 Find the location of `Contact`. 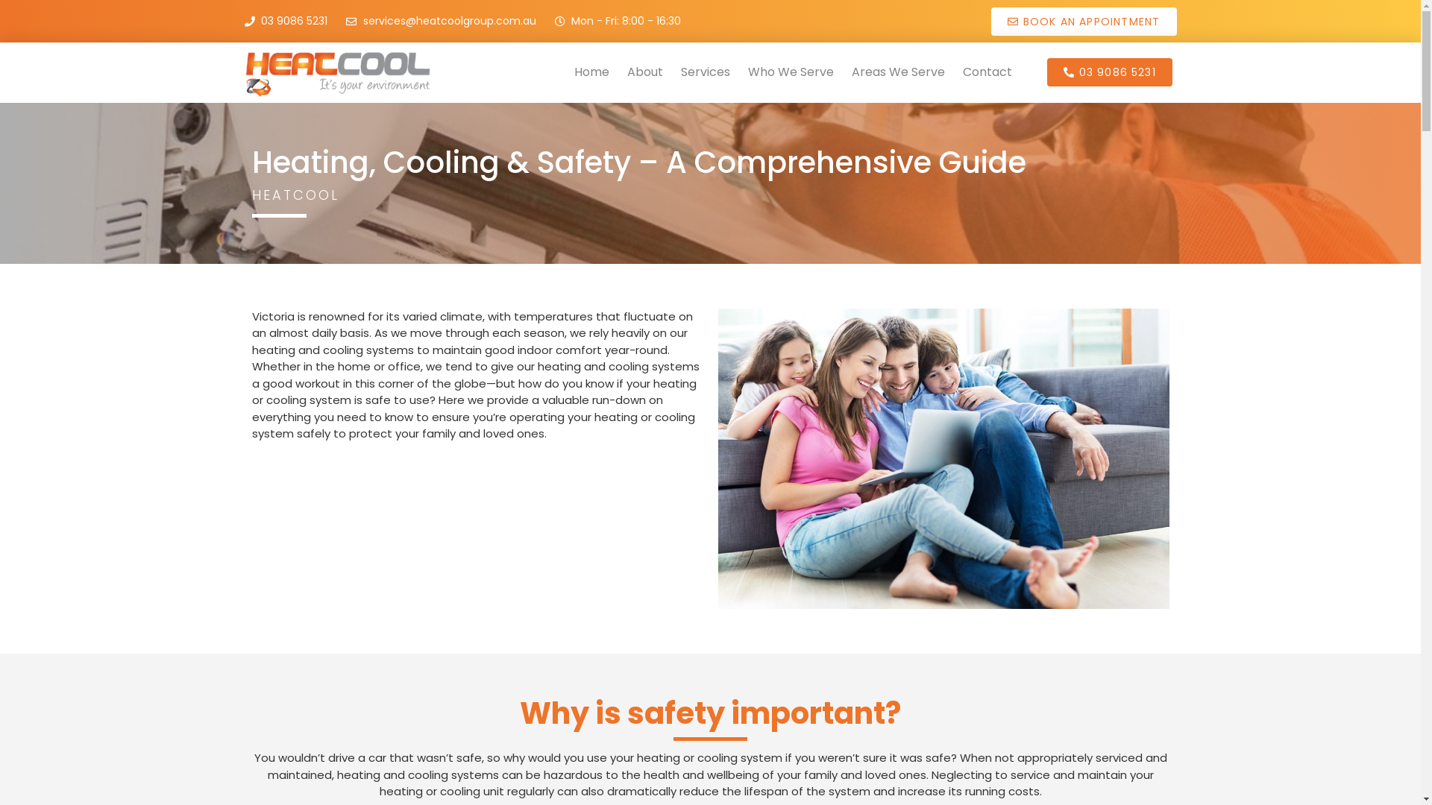

Contact is located at coordinates (987, 72).